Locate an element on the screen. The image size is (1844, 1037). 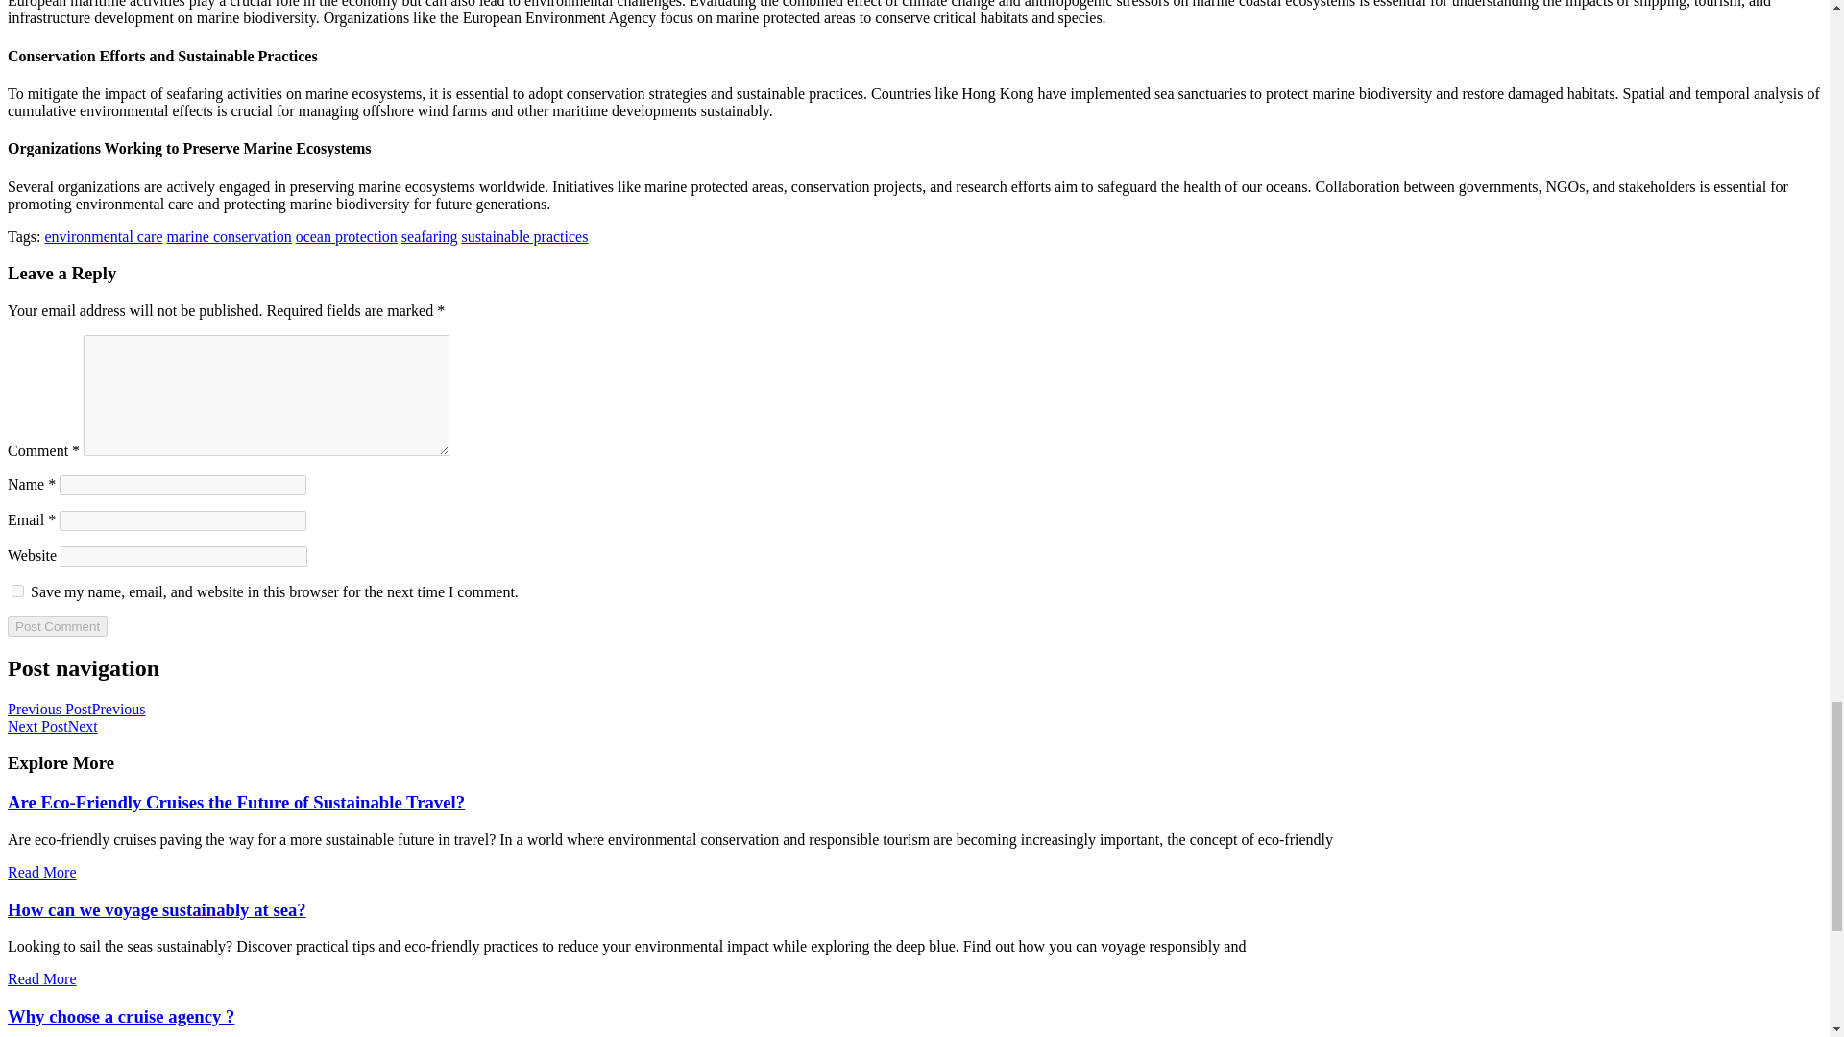
environmental care is located at coordinates (103, 236).